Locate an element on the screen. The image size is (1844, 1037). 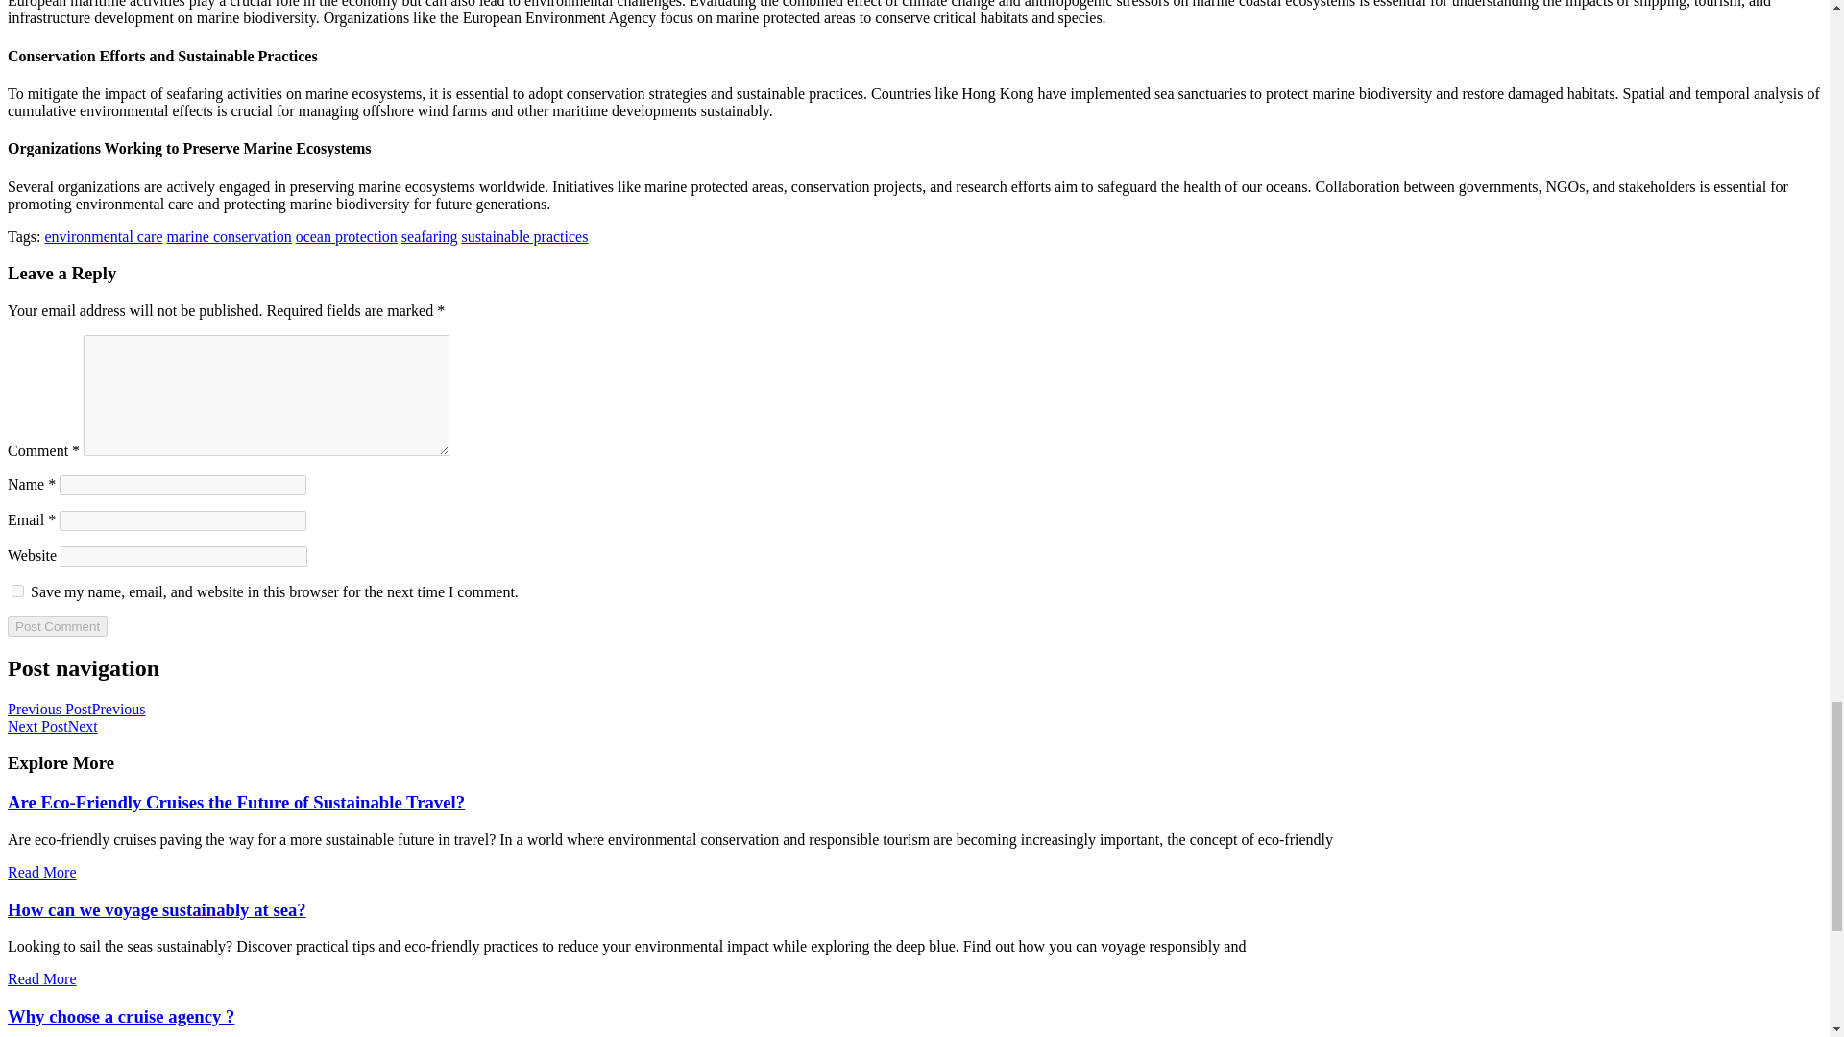
environmental care is located at coordinates (103, 236).